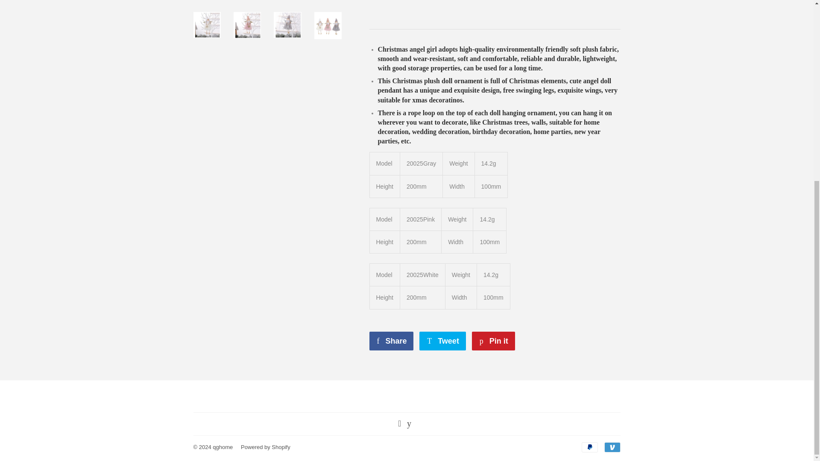 The image size is (820, 461). What do you see at coordinates (266, 447) in the screenshot?
I see `Powered by Shopify` at bounding box center [266, 447].